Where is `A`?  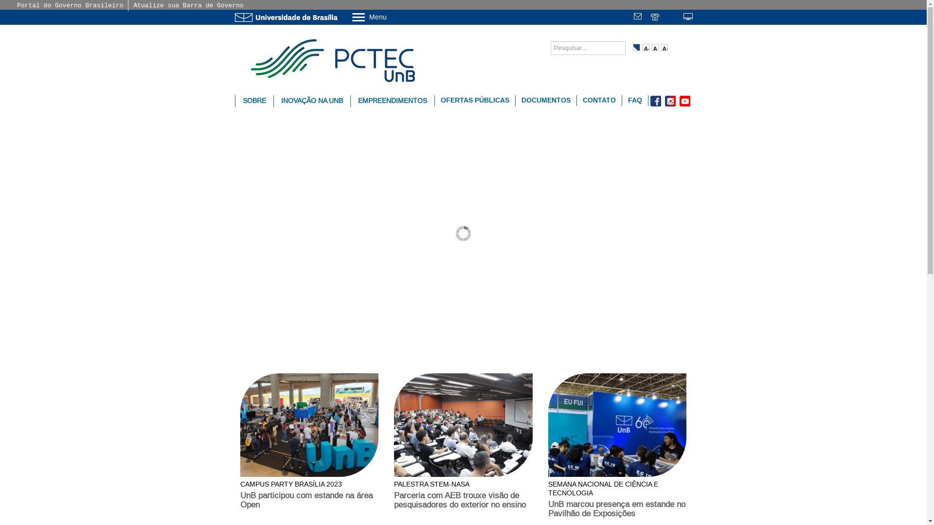
A is located at coordinates (655, 48).